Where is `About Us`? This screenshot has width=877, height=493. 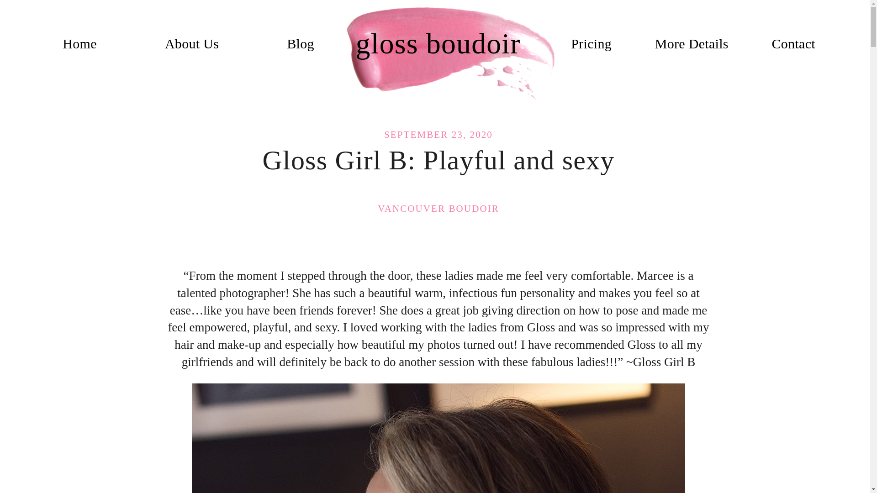 About Us is located at coordinates (191, 43).